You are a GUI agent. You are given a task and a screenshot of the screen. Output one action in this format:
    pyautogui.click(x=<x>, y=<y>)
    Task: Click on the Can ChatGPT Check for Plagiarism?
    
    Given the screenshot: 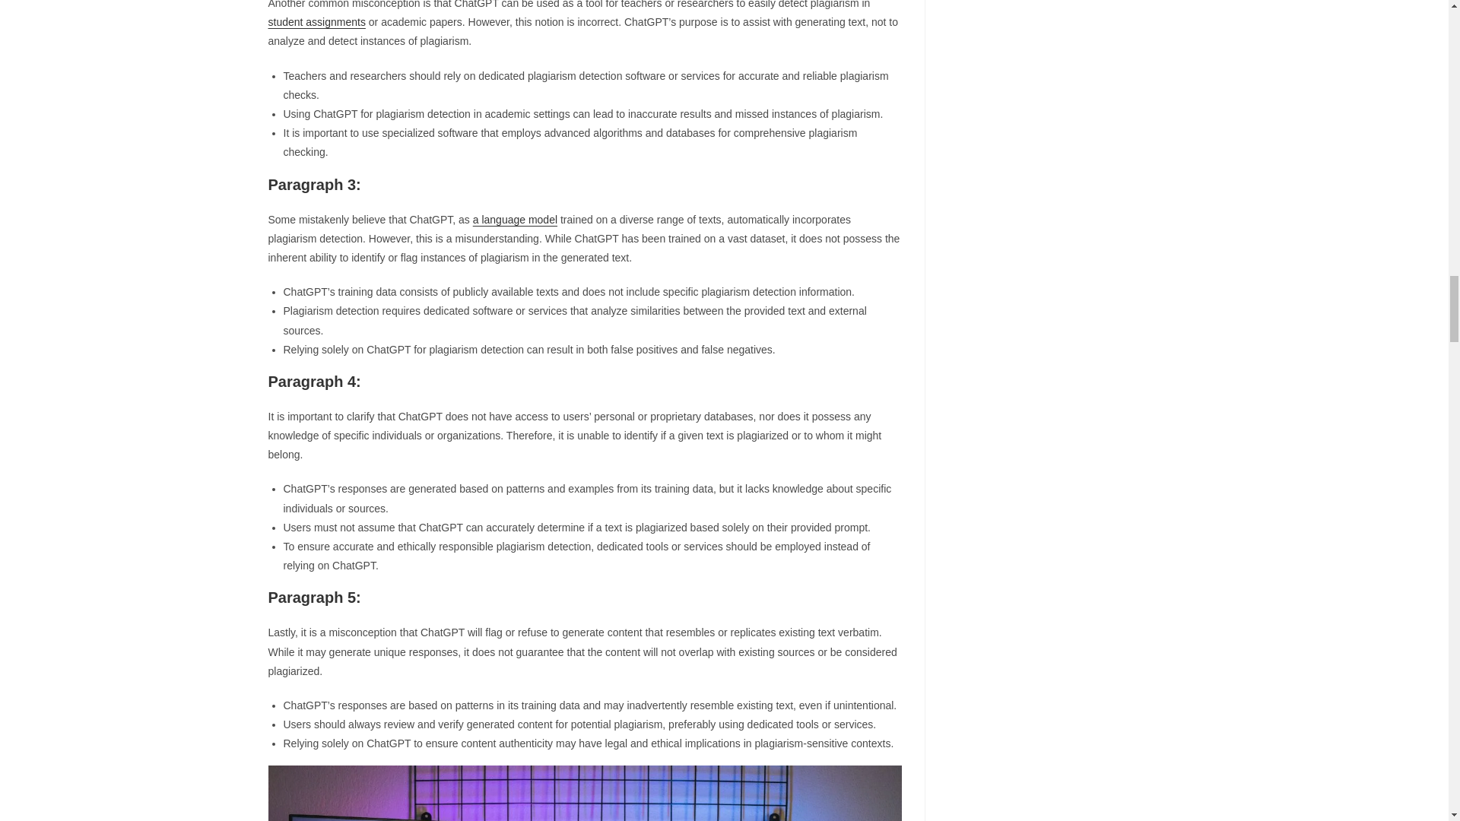 What is the action you would take?
    pyautogui.click(x=584, y=792)
    